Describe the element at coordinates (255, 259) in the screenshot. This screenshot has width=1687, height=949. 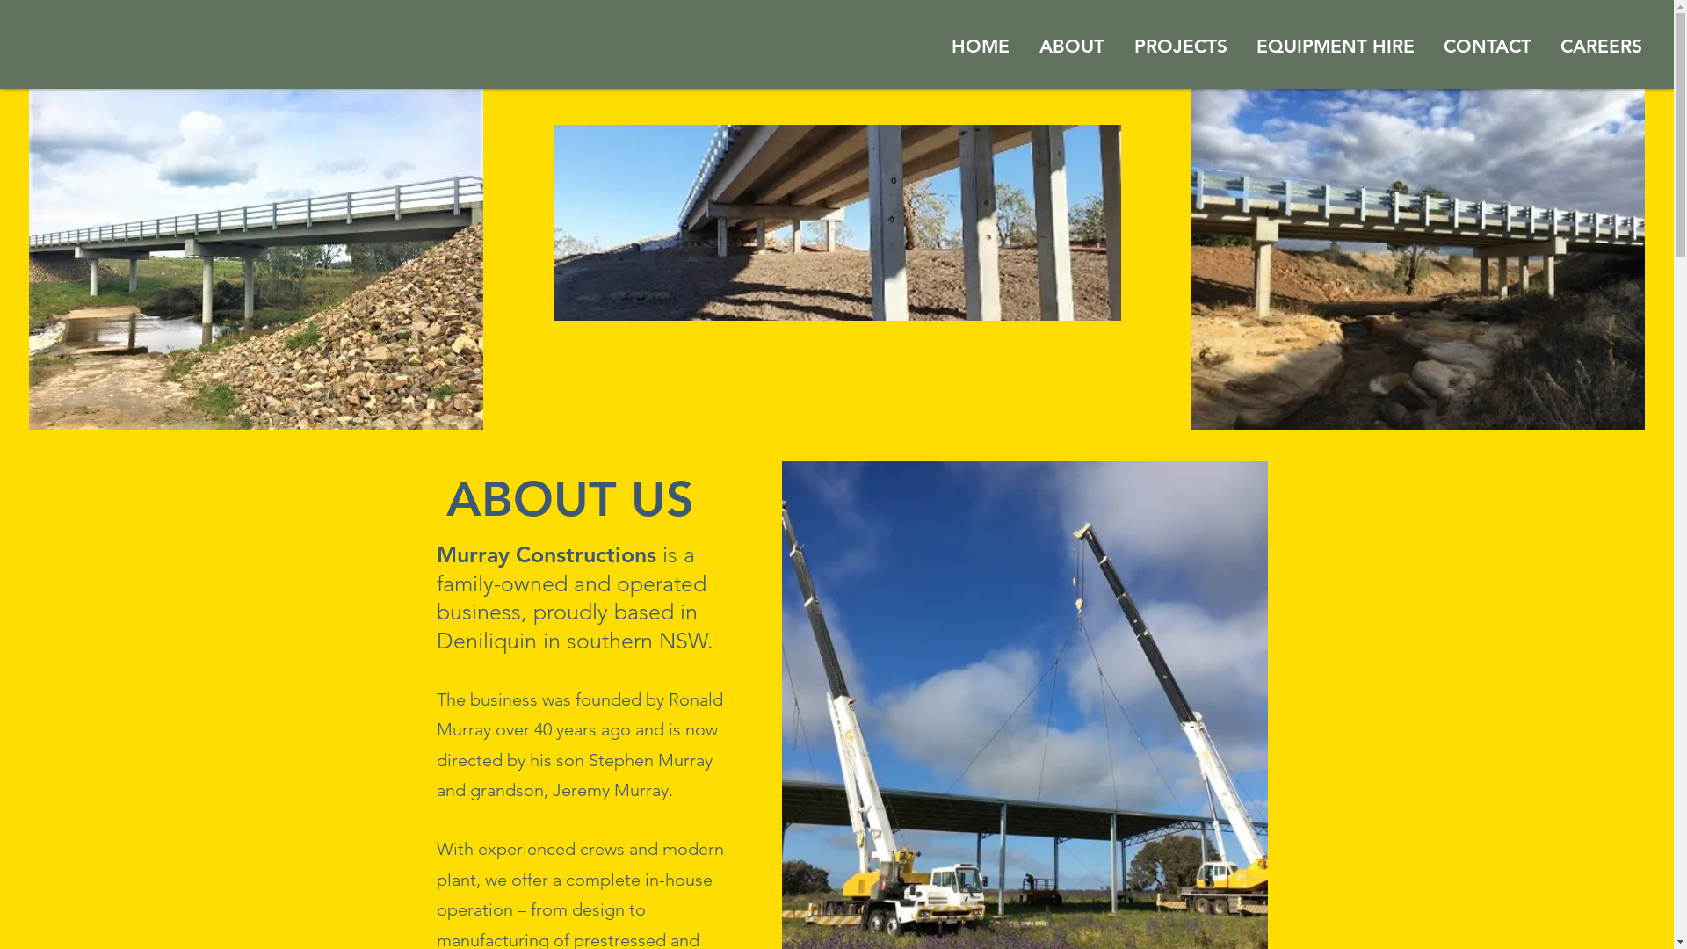
I see `brightened_edited.jpg` at that location.